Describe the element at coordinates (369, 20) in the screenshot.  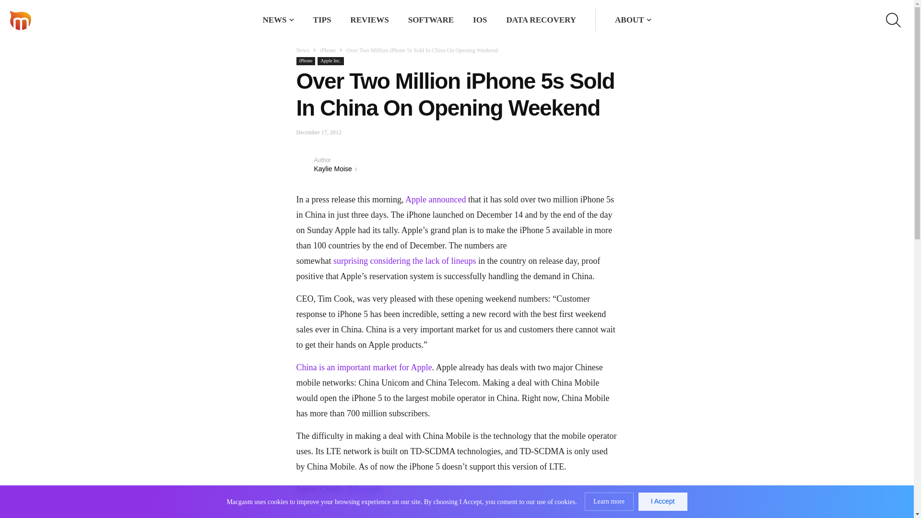
I see `REVIEWS` at that location.